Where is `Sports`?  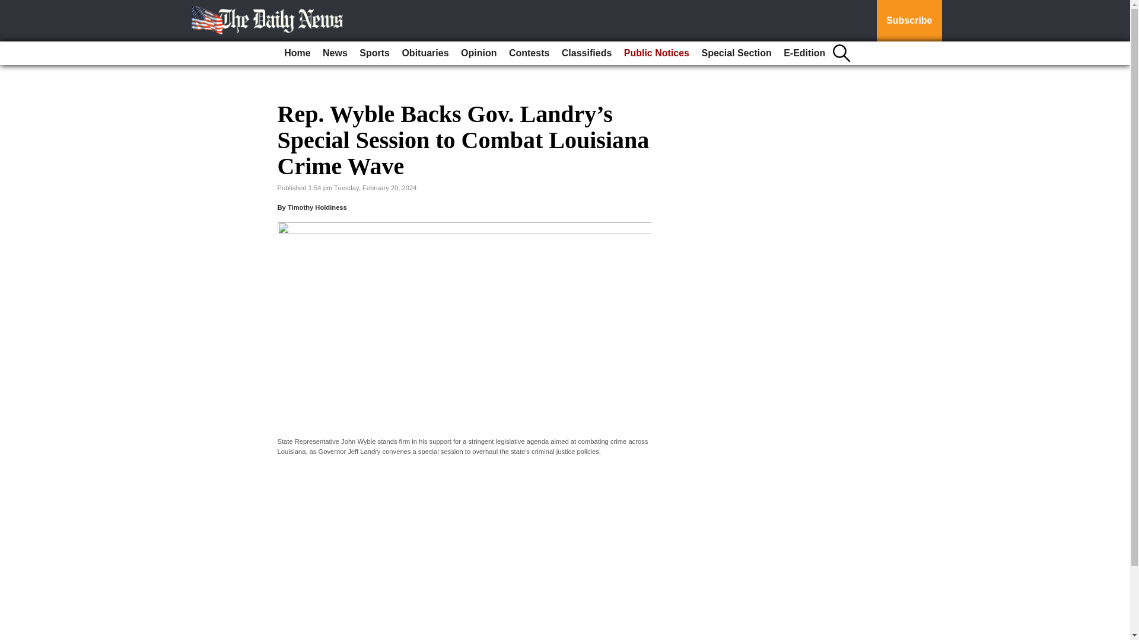 Sports is located at coordinates (374, 53).